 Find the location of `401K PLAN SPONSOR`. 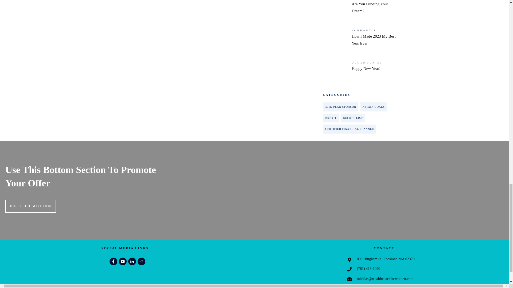

401K PLAN SPONSOR is located at coordinates (340, 107).